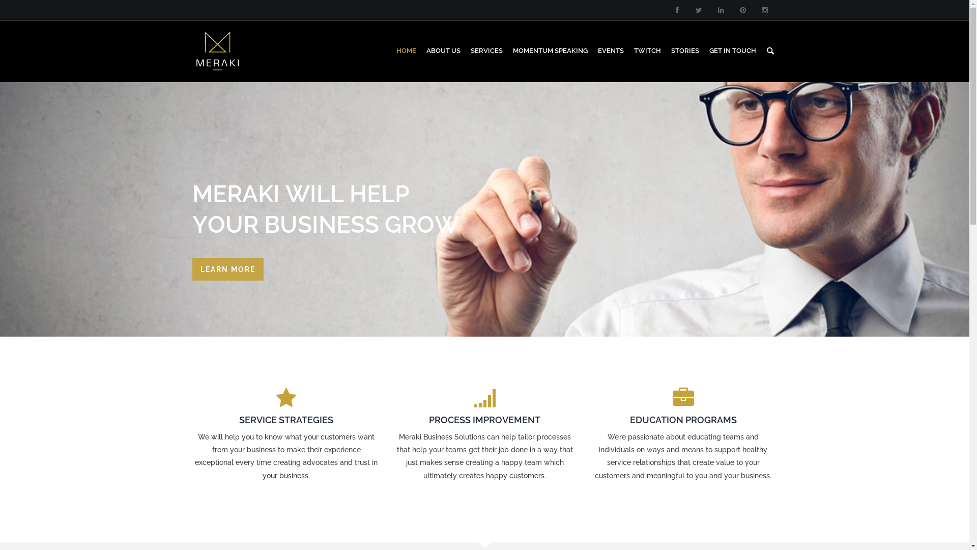 This screenshot has width=977, height=550. Describe the element at coordinates (406, 51) in the screenshot. I see `HOME` at that location.